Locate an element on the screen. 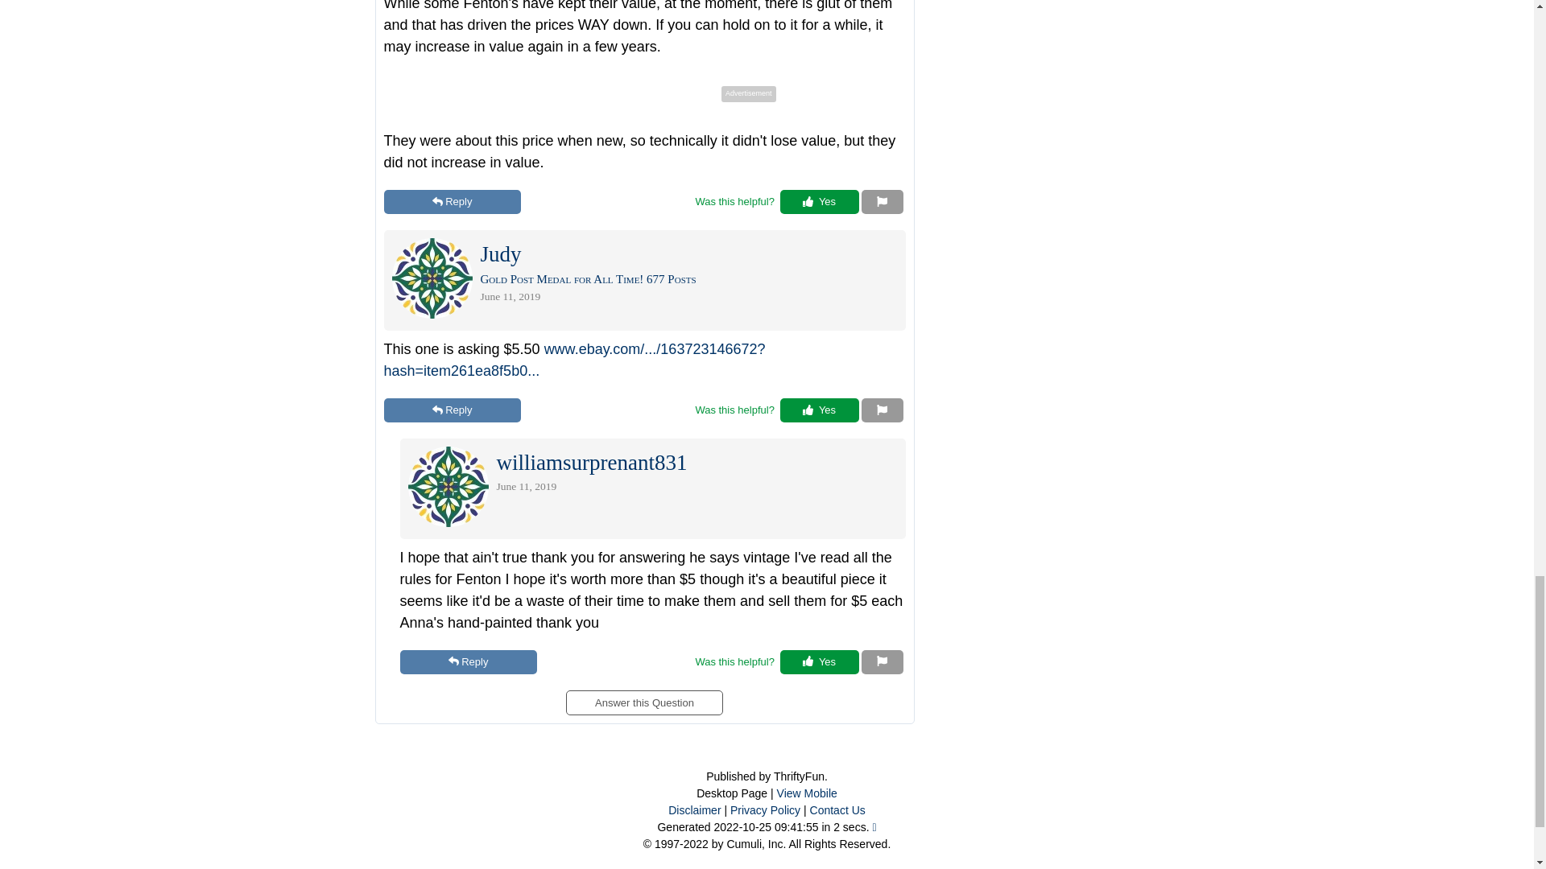   Reply is located at coordinates (467, 661).